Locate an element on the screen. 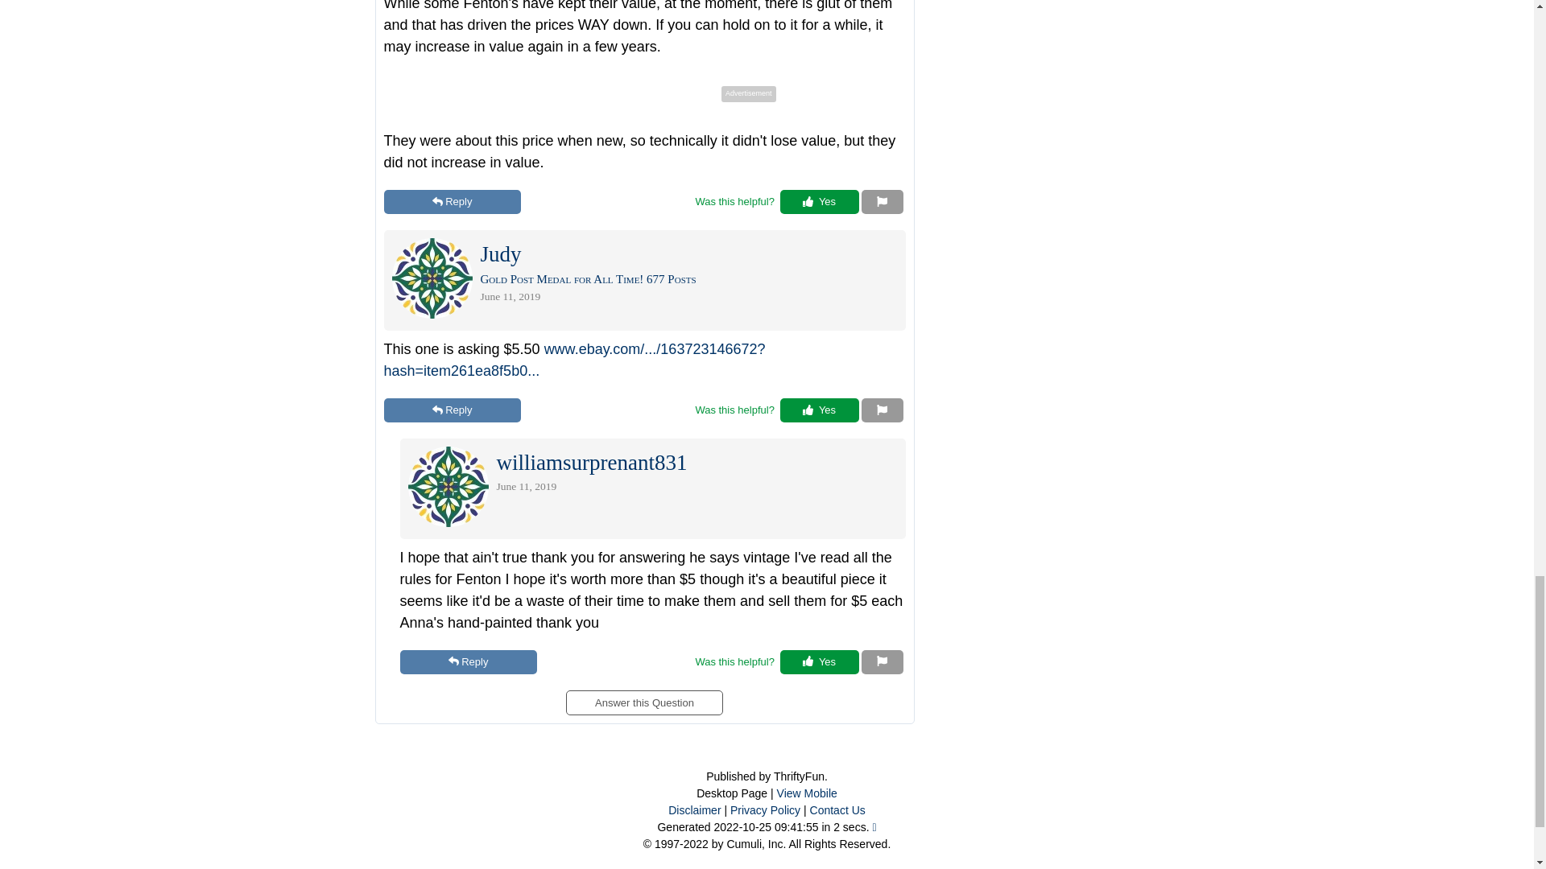   Reply is located at coordinates (467, 661).